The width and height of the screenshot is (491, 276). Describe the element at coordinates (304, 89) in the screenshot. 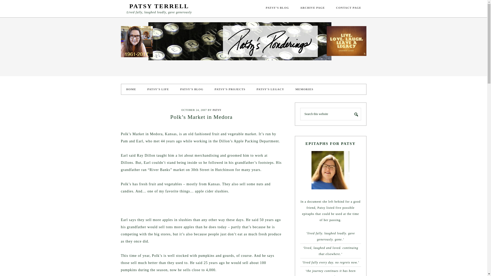

I see `MEMORIES` at that location.